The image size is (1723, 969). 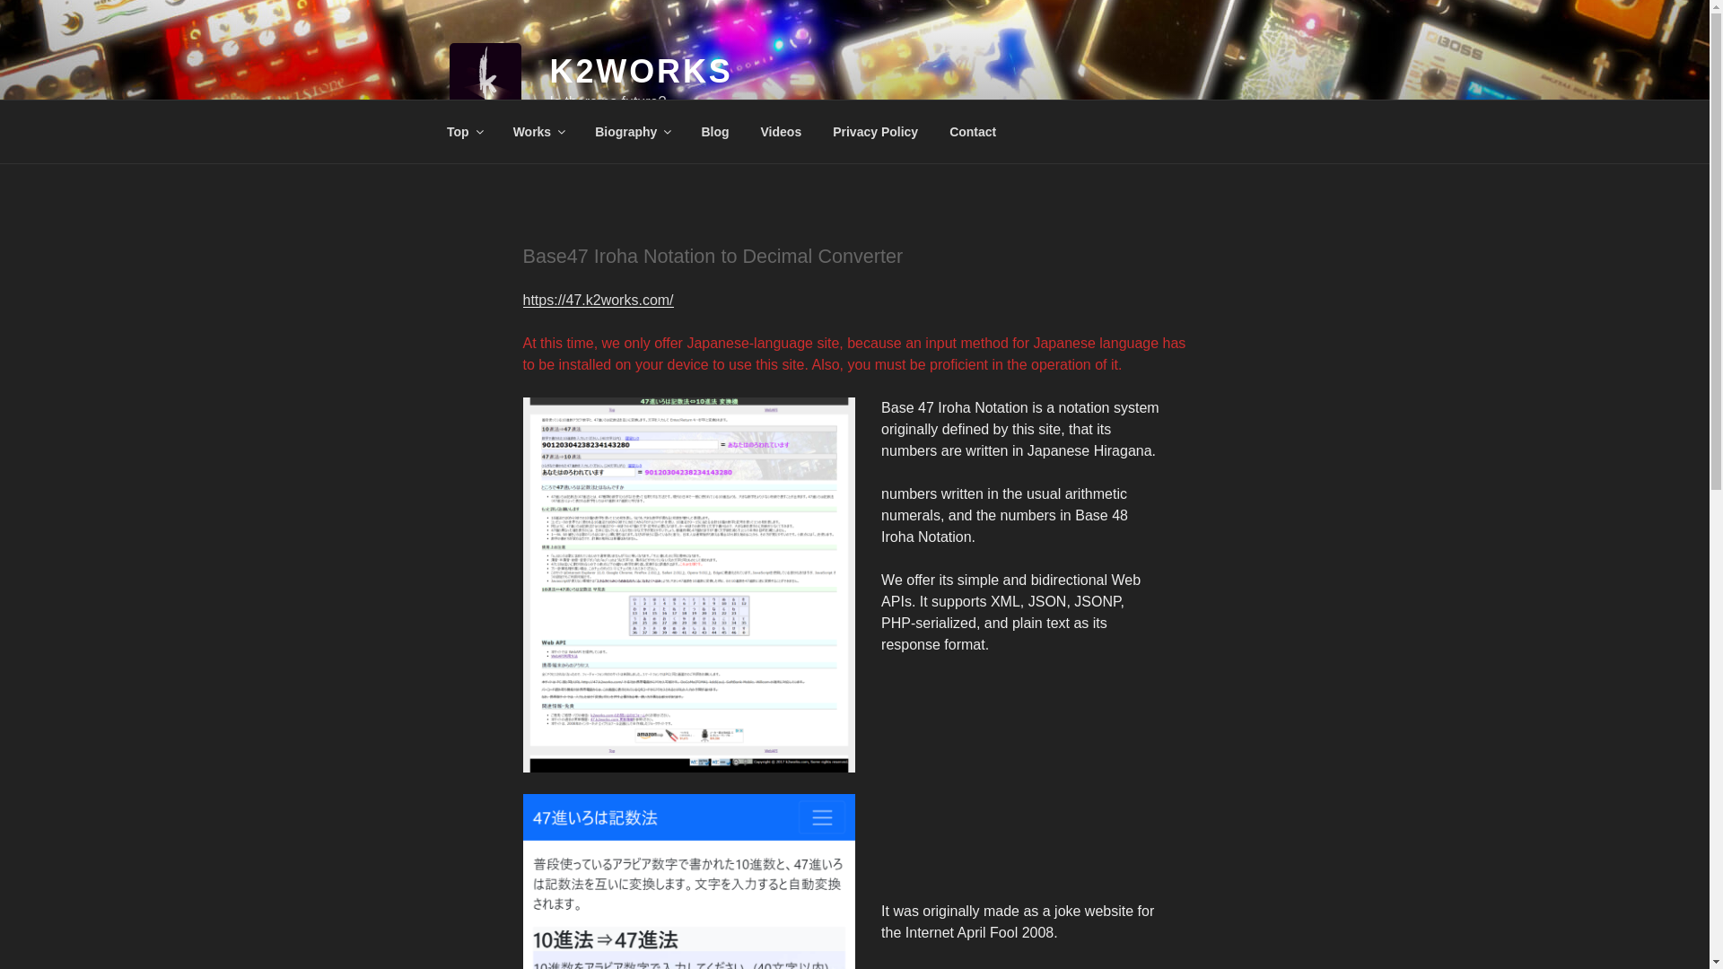 What do you see at coordinates (464, 131) in the screenshot?
I see `Top` at bounding box center [464, 131].